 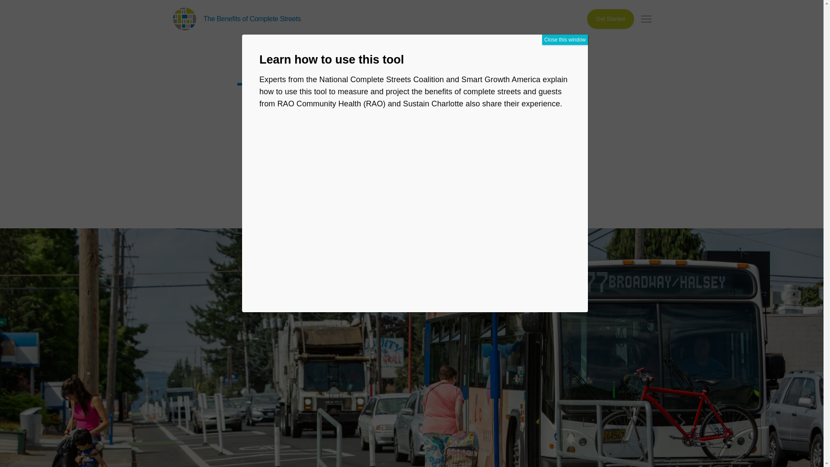 I want to click on Scroll, so click(x=412, y=228).